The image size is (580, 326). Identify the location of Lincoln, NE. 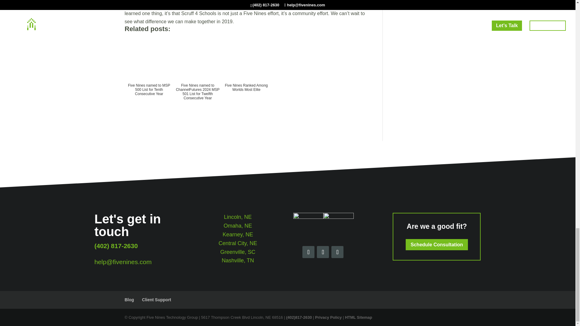
(238, 217).